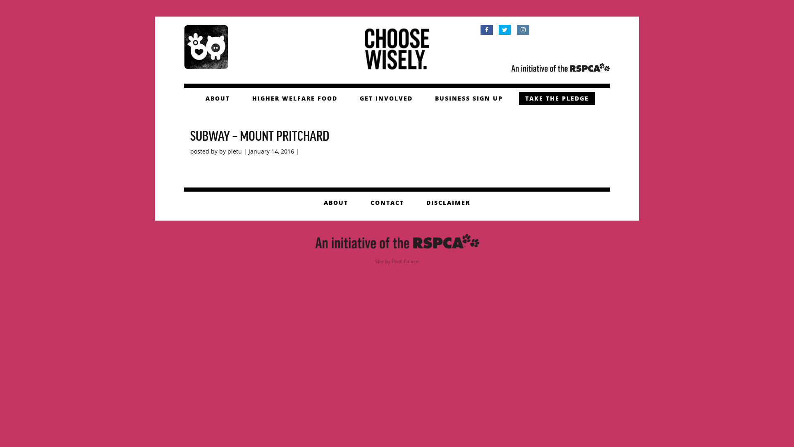  What do you see at coordinates (557, 99) in the screenshot?
I see `TAKE THE PLEDGE` at bounding box center [557, 99].